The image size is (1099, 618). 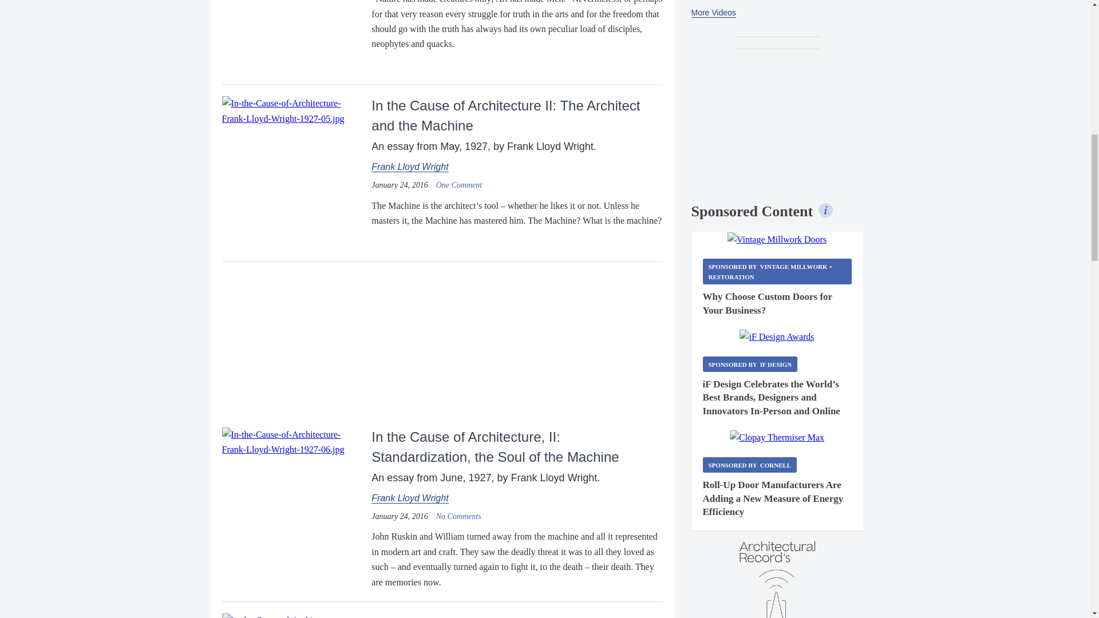 I want to click on In-the-Cause-of-Architecture-Frank-Lloyd-Wright-1927-06.jpg, so click(x=292, y=443).